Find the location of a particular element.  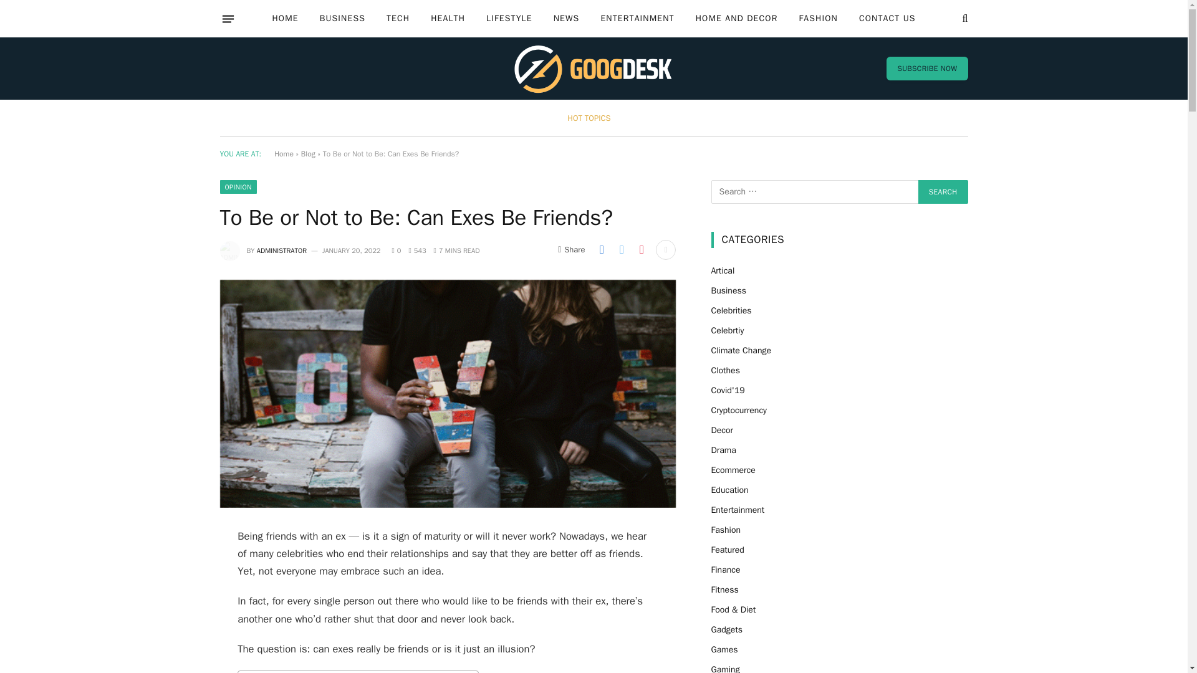

NEWS is located at coordinates (566, 19).